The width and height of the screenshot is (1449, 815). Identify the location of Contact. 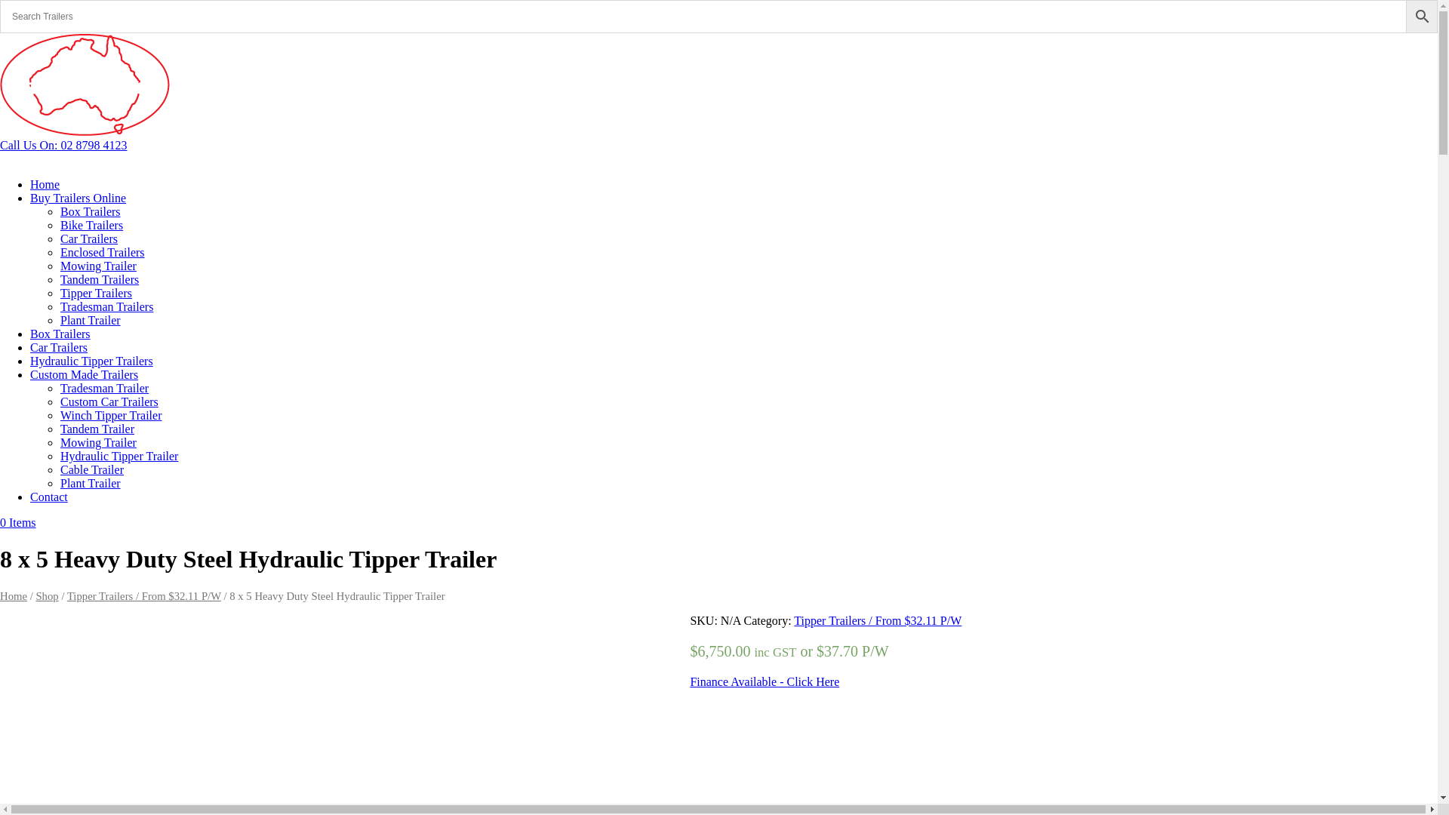
(49, 497).